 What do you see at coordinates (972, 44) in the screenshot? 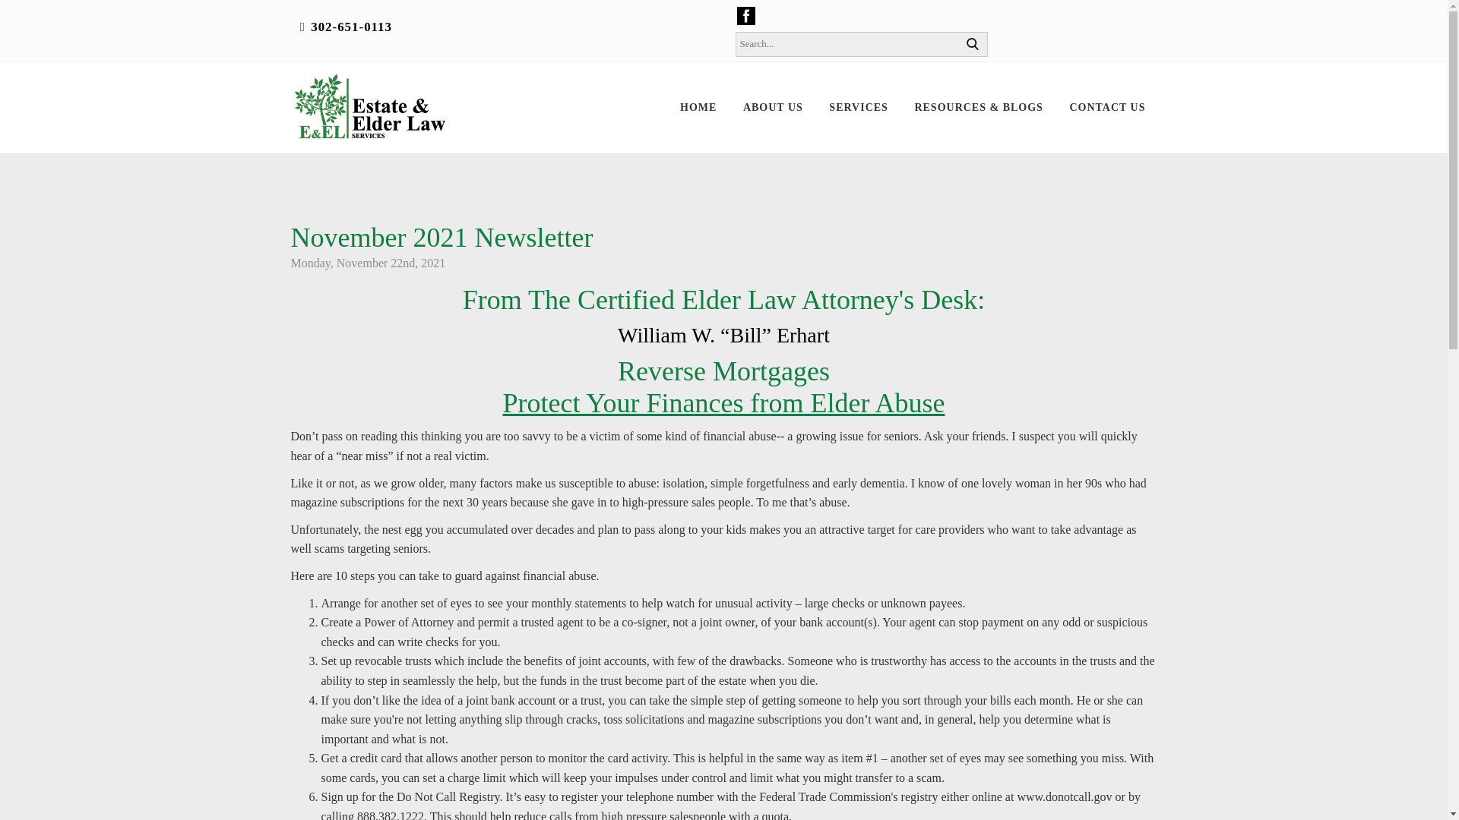
I see `Search` at bounding box center [972, 44].